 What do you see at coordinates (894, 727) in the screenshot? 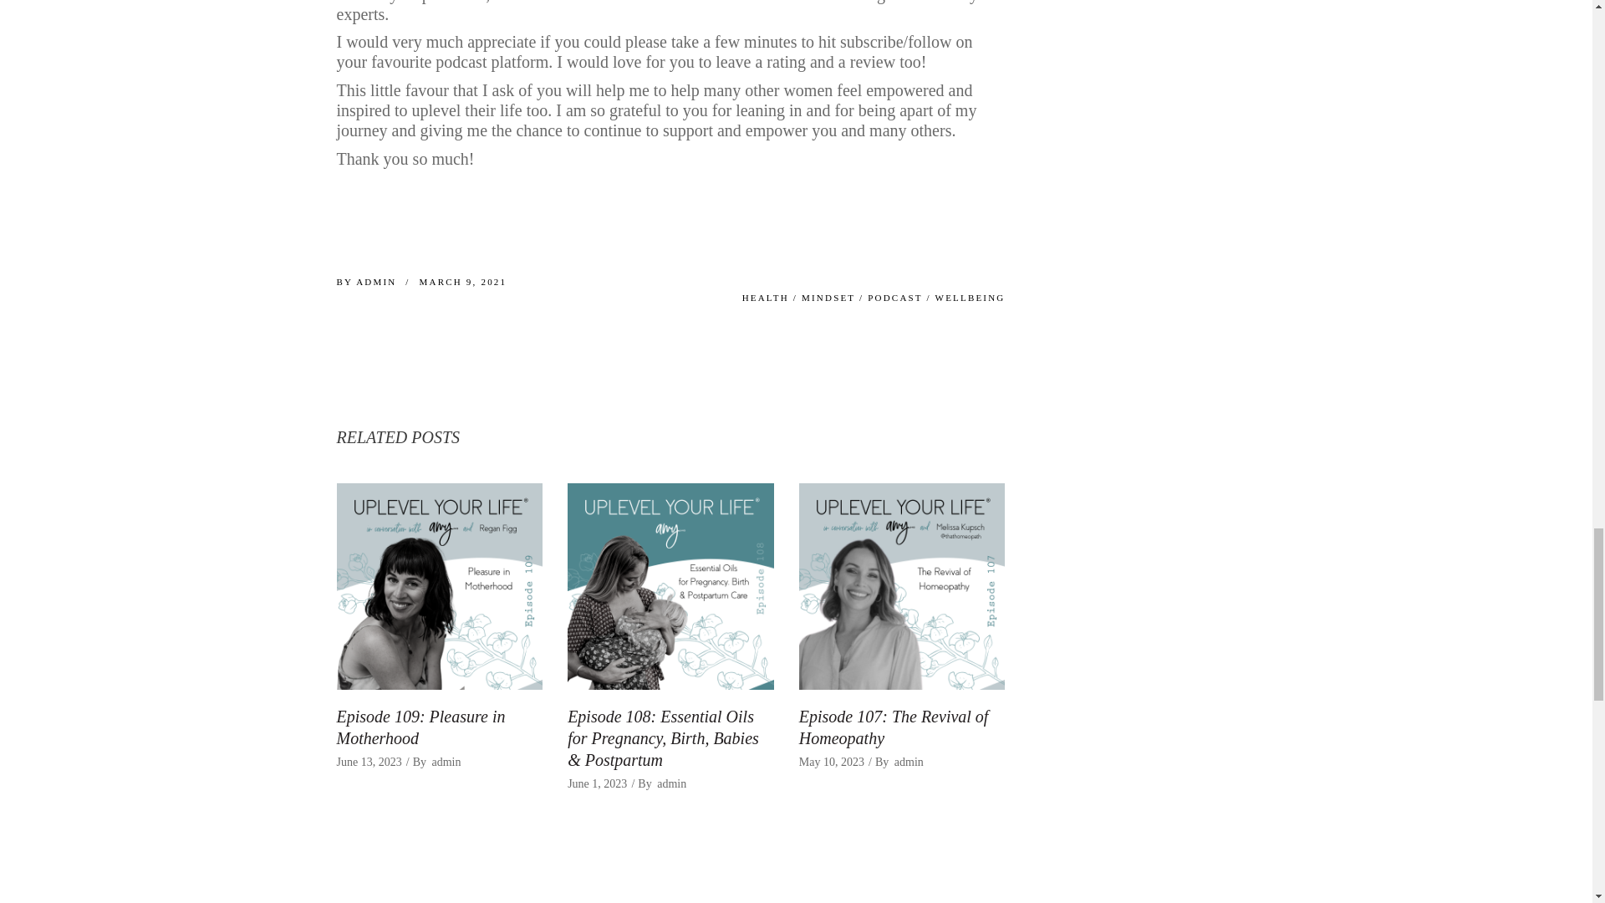
I see `Episode 107: The Revival of Homeopathy` at bounding box center [894, 727].